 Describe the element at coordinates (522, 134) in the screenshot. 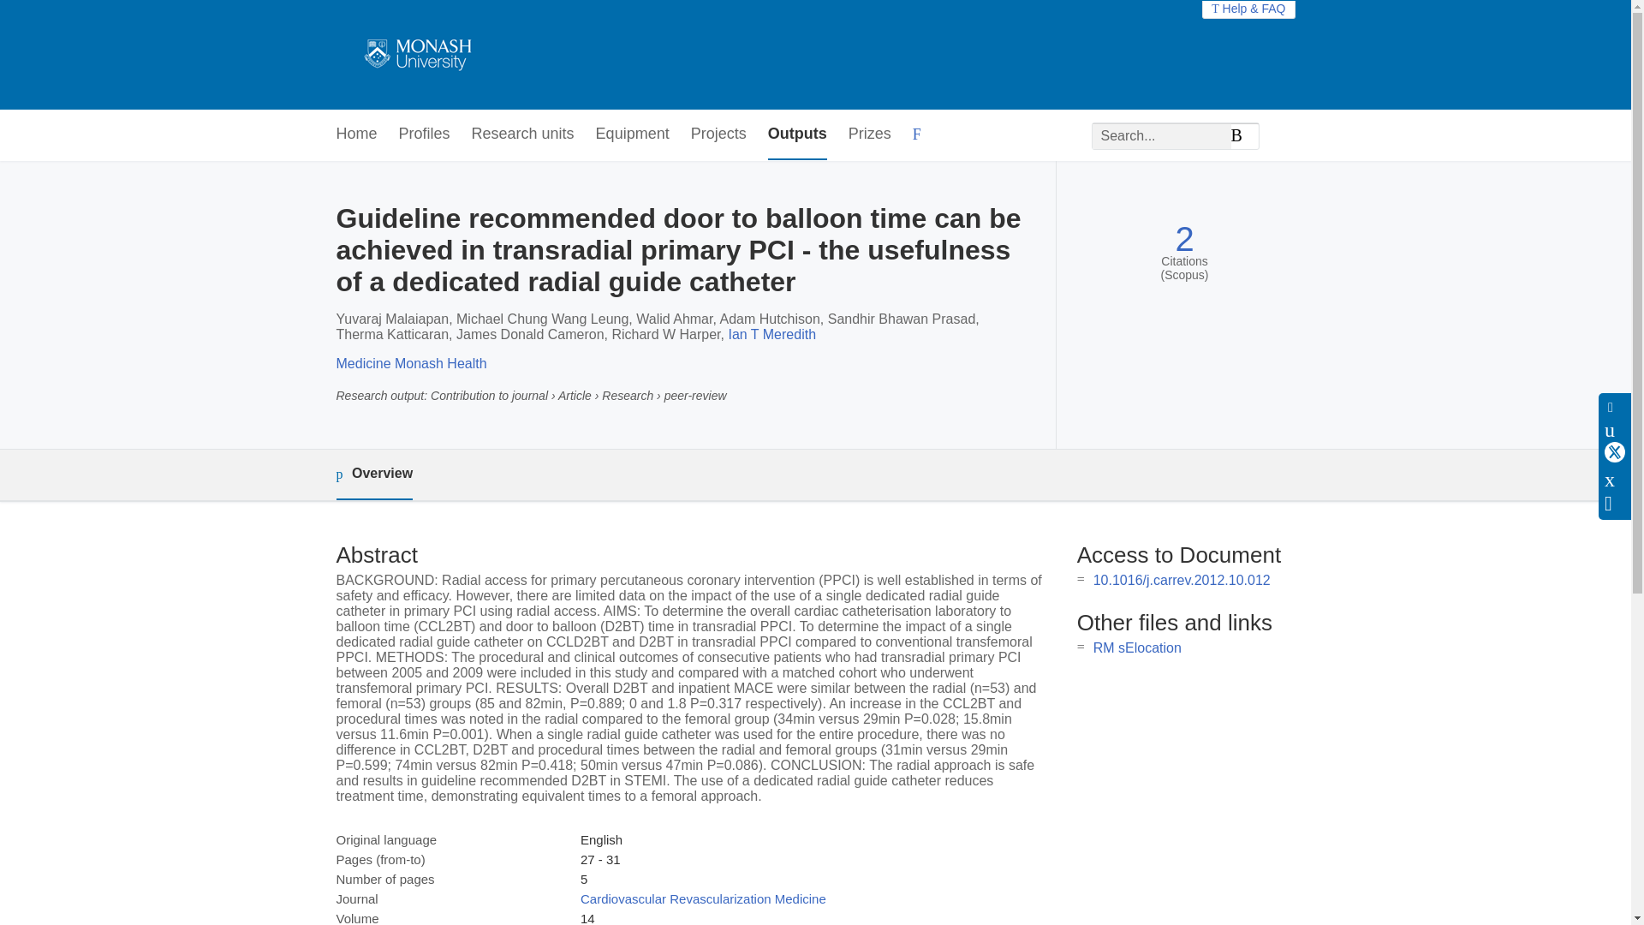

I see `Research units` at that location.